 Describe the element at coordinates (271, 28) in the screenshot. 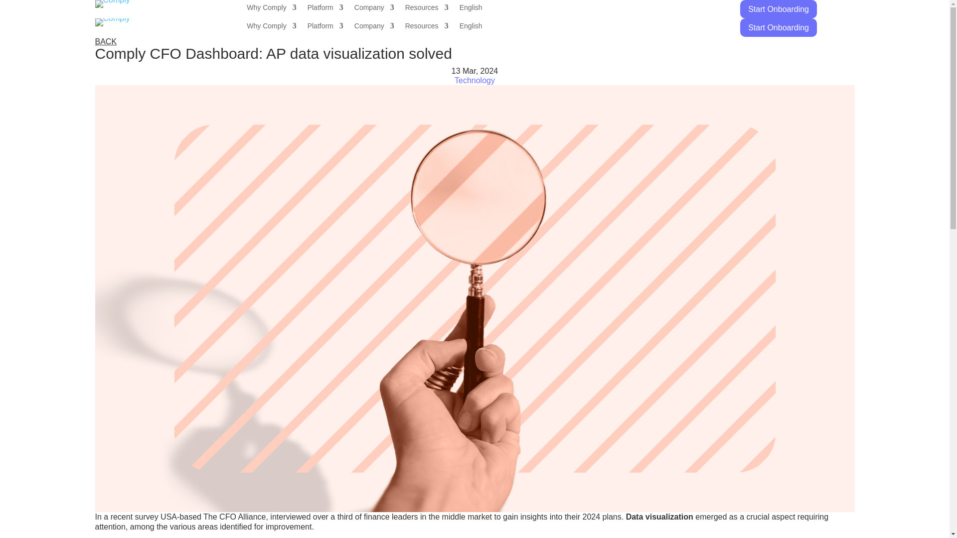

I see `Why Comply` at that location.